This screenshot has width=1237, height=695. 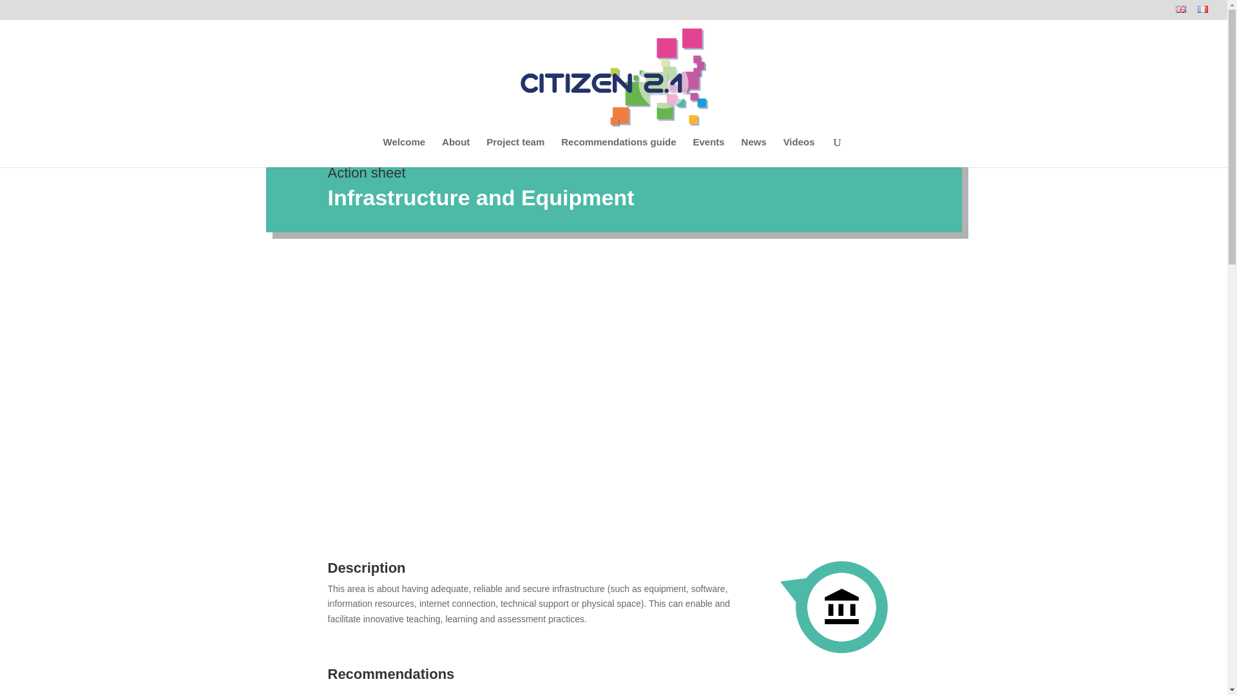 I want to click on Events, so click(x=708, y=152).